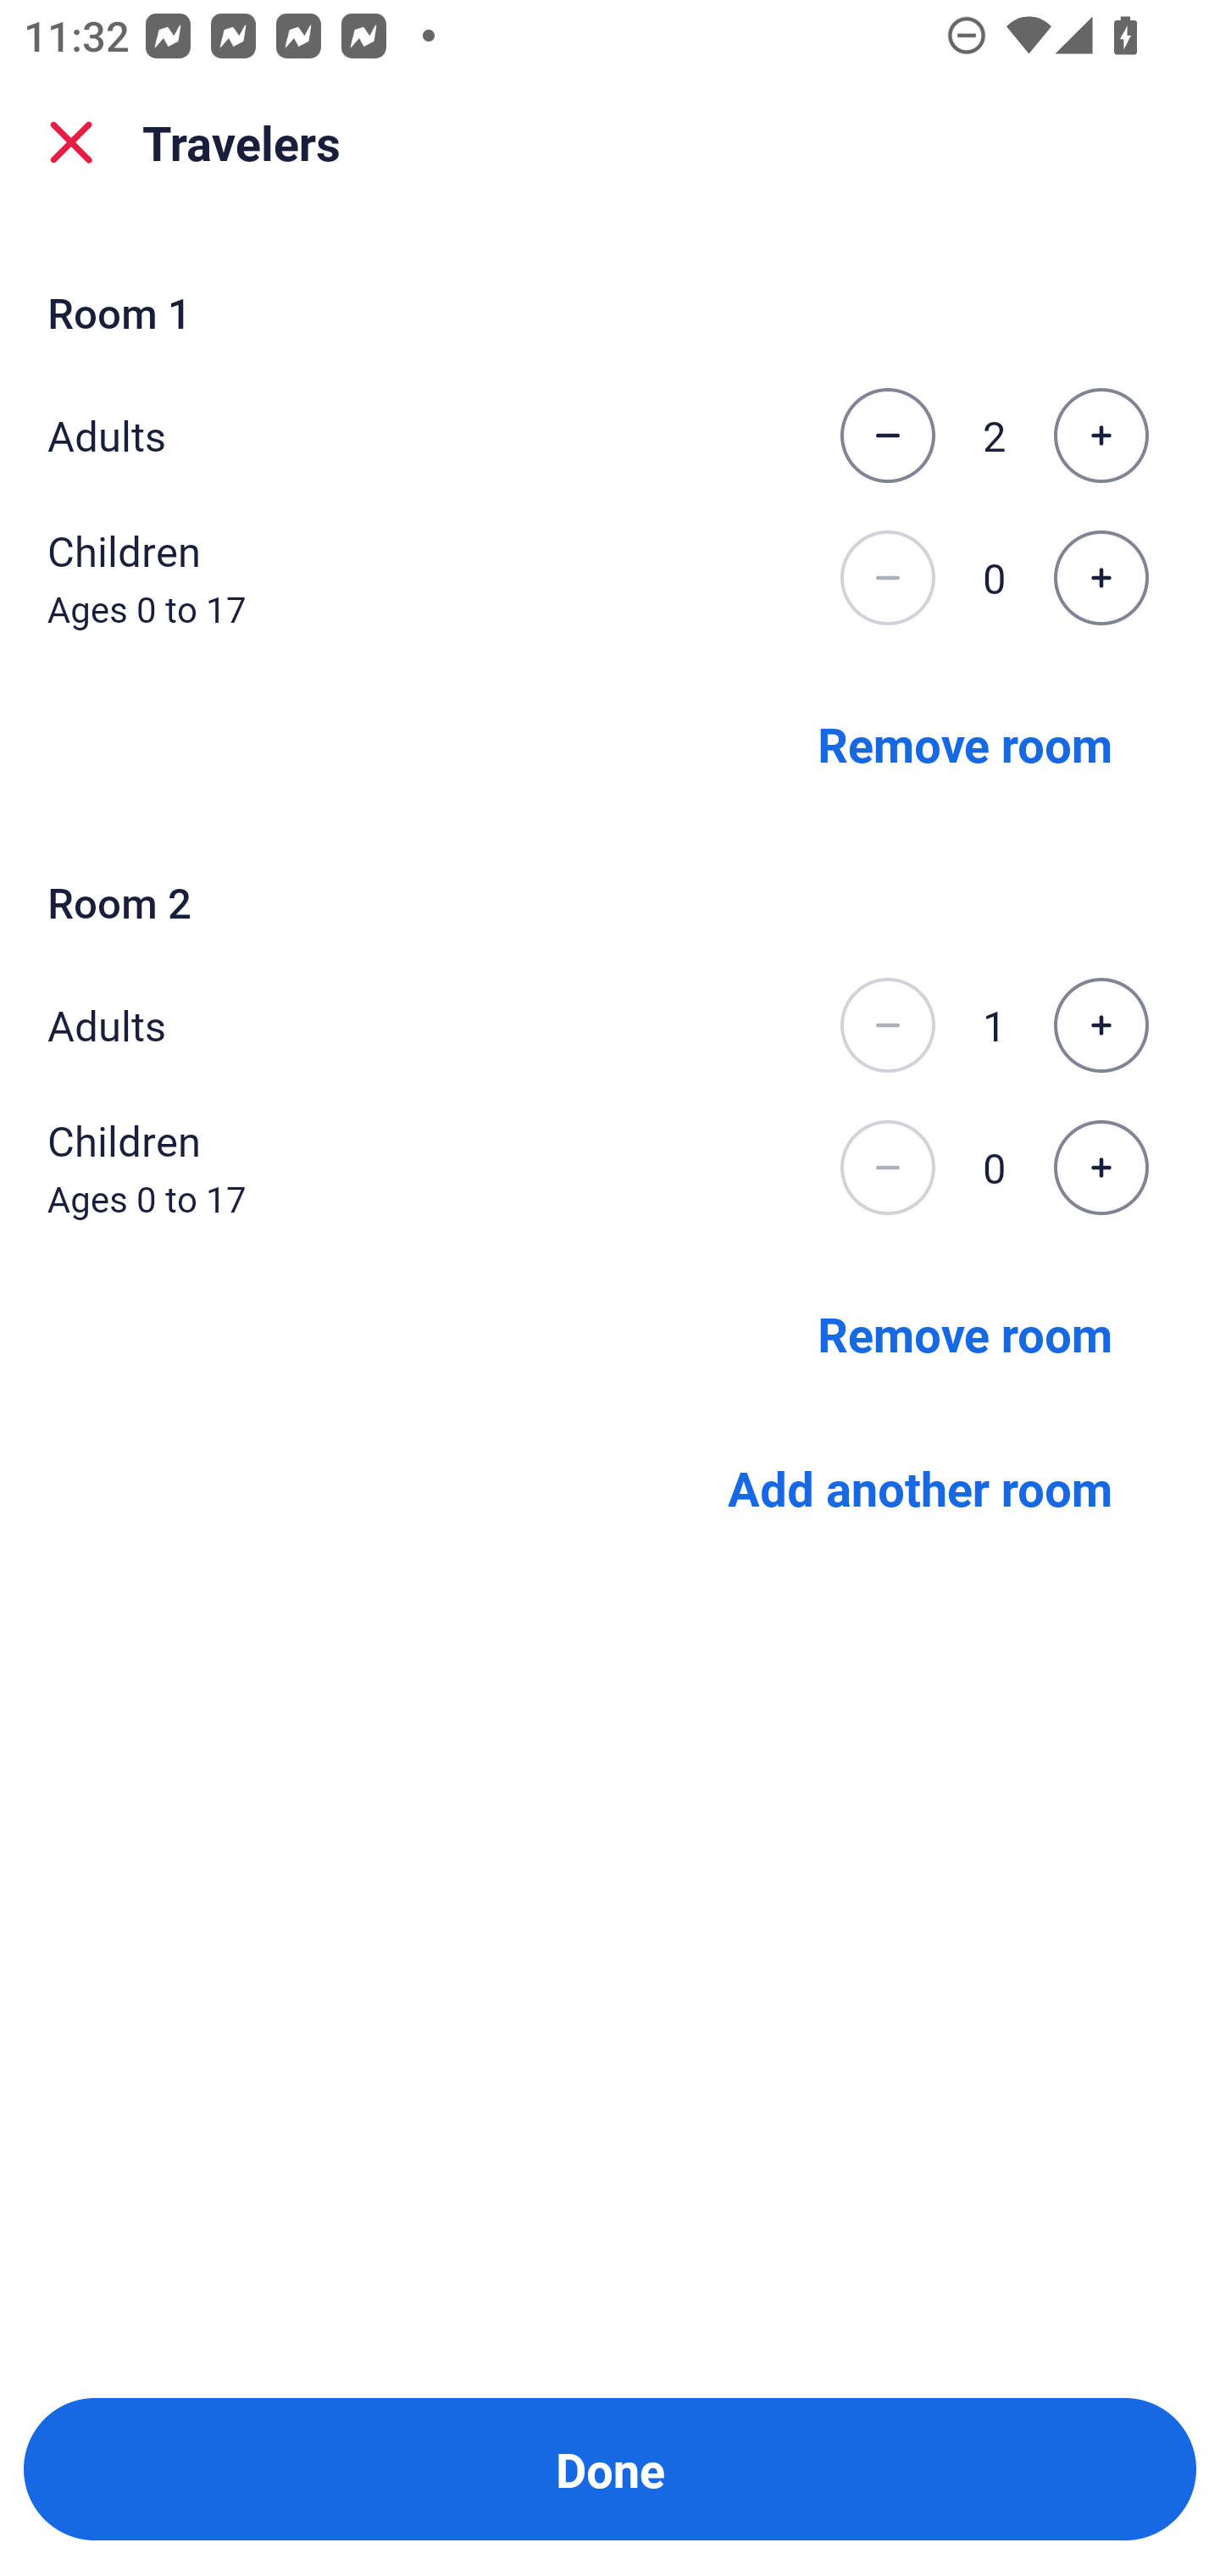 The width and height of the screenshot is (1220, 2576). Describe the element at coordinates (887, 435) in the screenshot. I see `Decrease the number of adults` at that location.